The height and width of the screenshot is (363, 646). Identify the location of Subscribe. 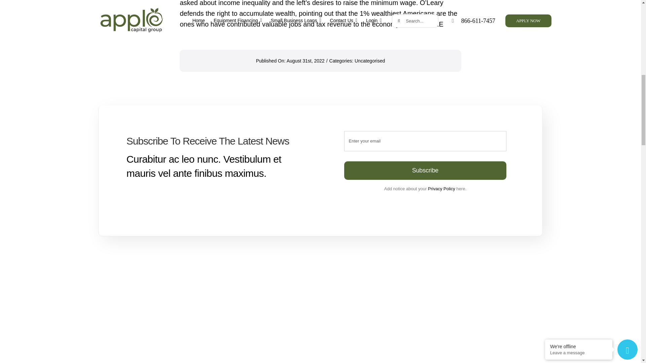
(425, 155).